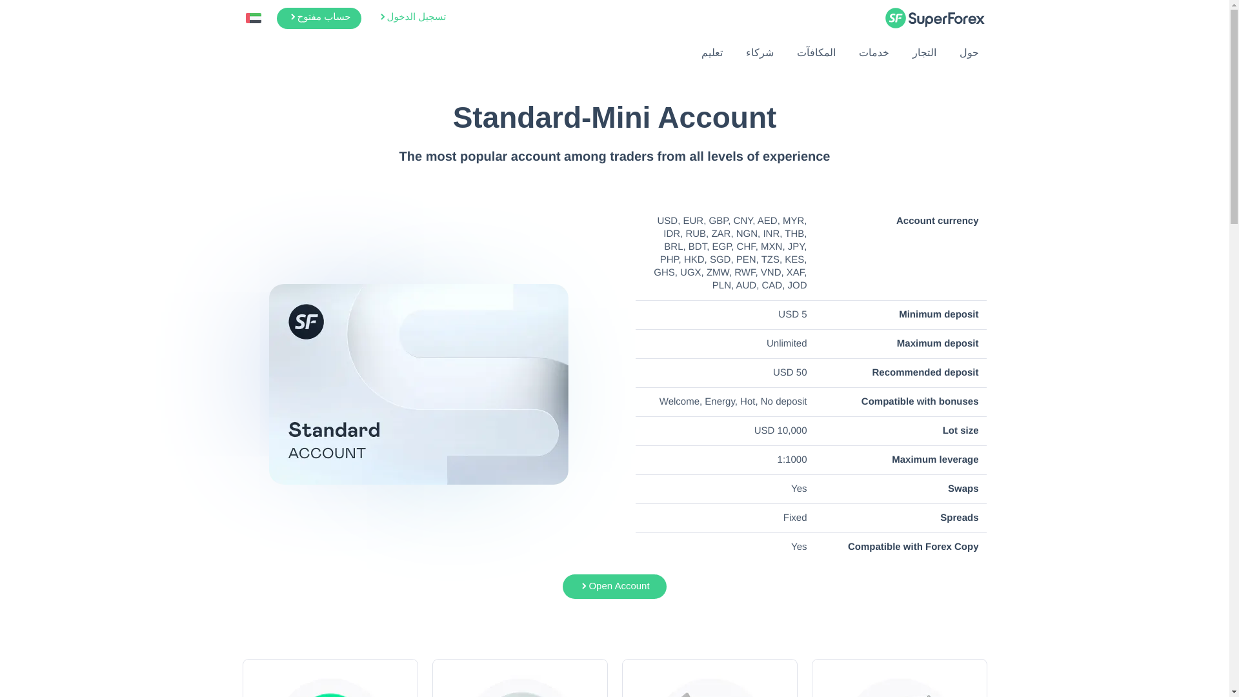 This screenshot has width=1239, height=697. I want to click on Open Account, so click(614, 586).